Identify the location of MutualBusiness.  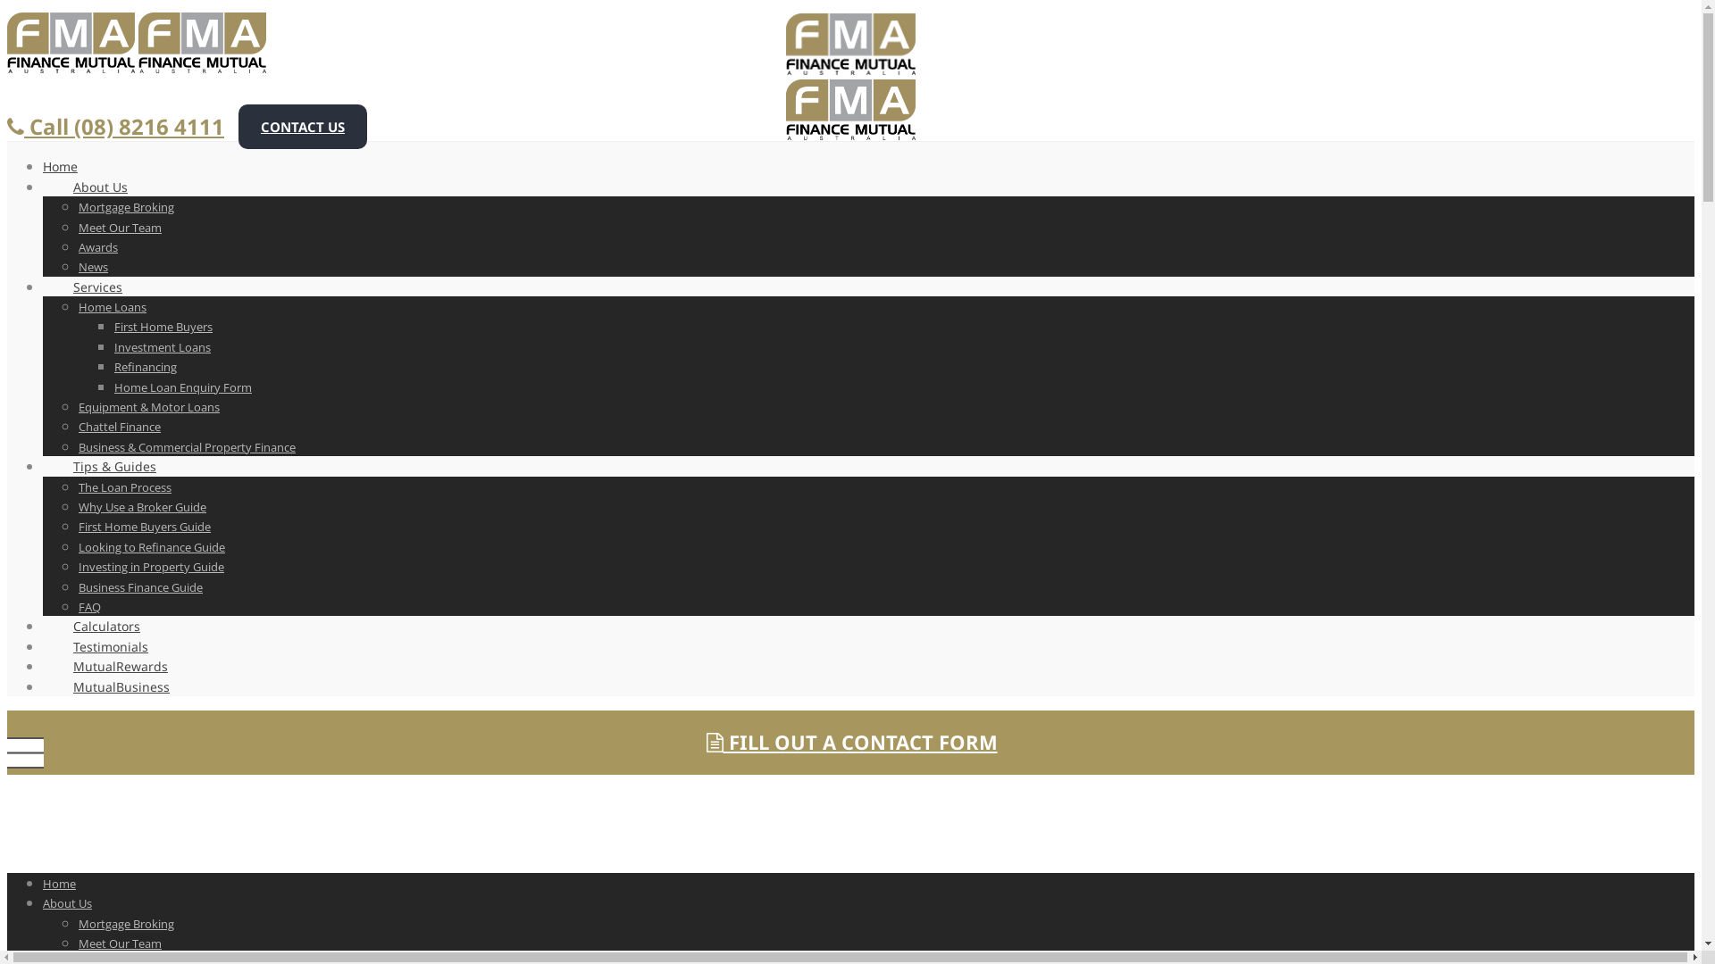
(106, 687).